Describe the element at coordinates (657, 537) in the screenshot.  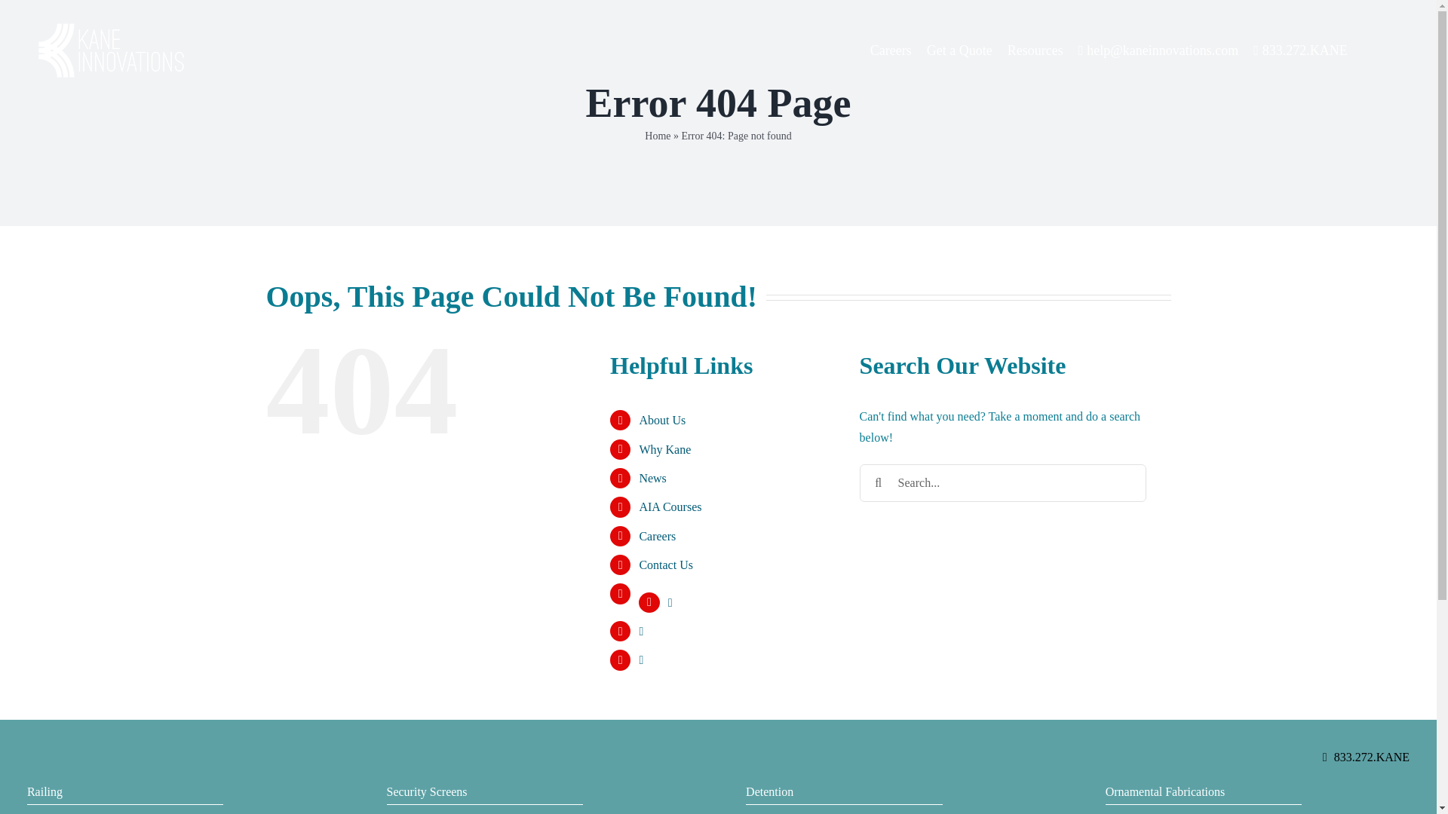
I see `Careers` at that location.